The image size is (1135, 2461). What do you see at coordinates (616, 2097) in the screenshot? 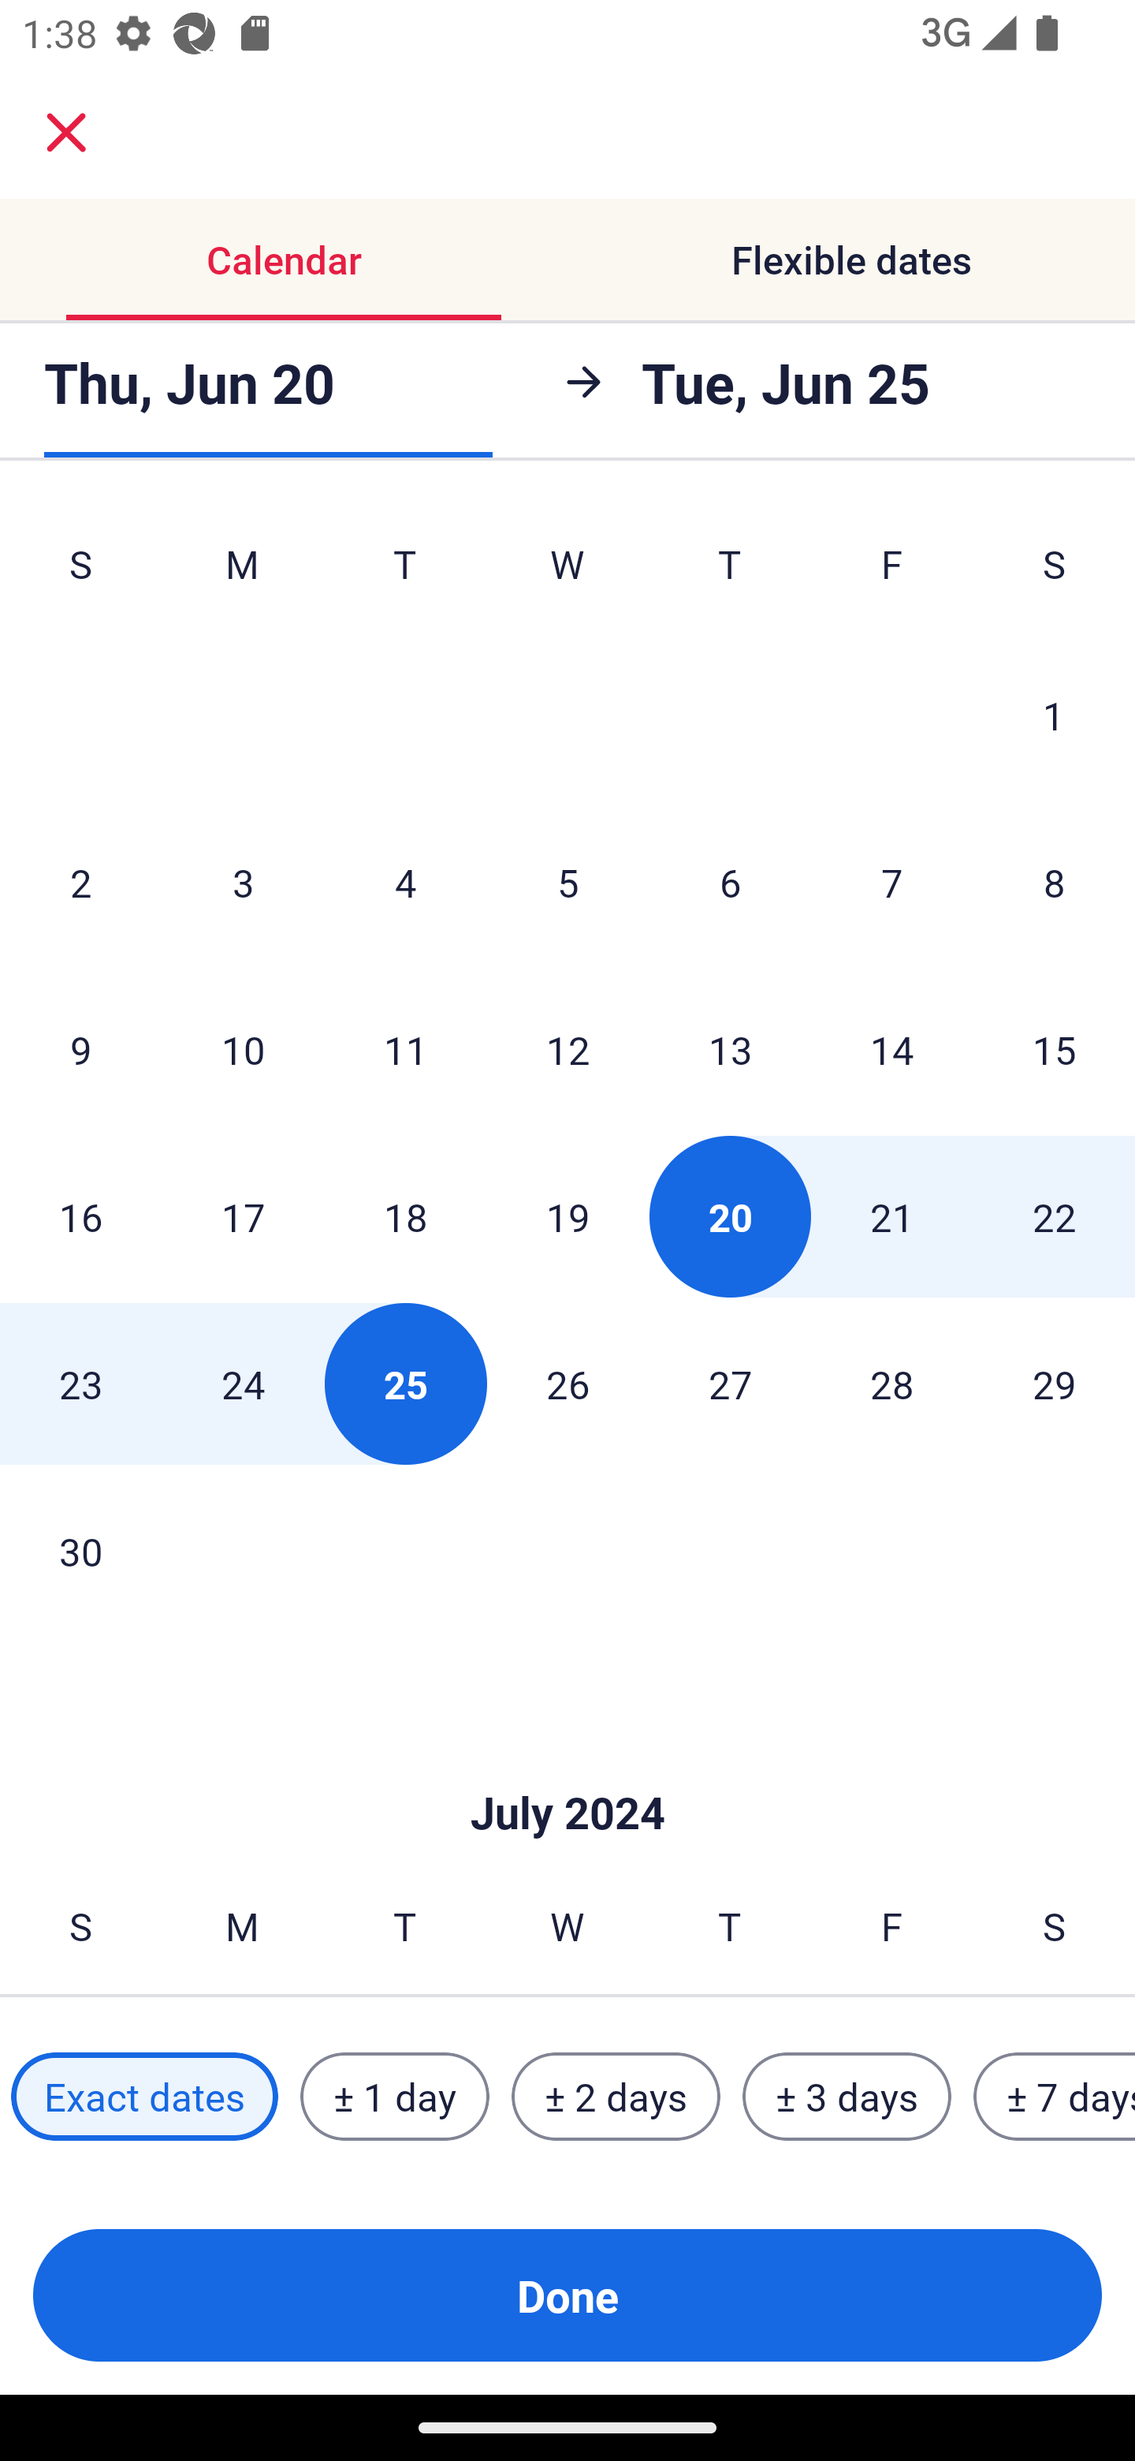
I see `± 2 days` at bounding box center [616, 2097].